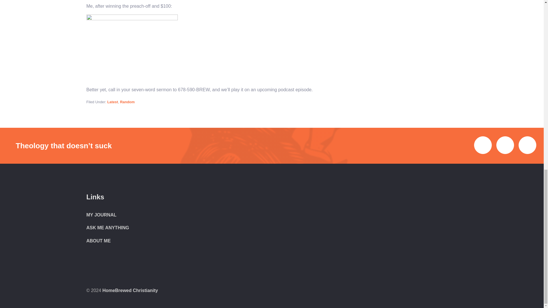 The image size is (548, 308). I want to click on ABOUT ME, so click(98, 241).